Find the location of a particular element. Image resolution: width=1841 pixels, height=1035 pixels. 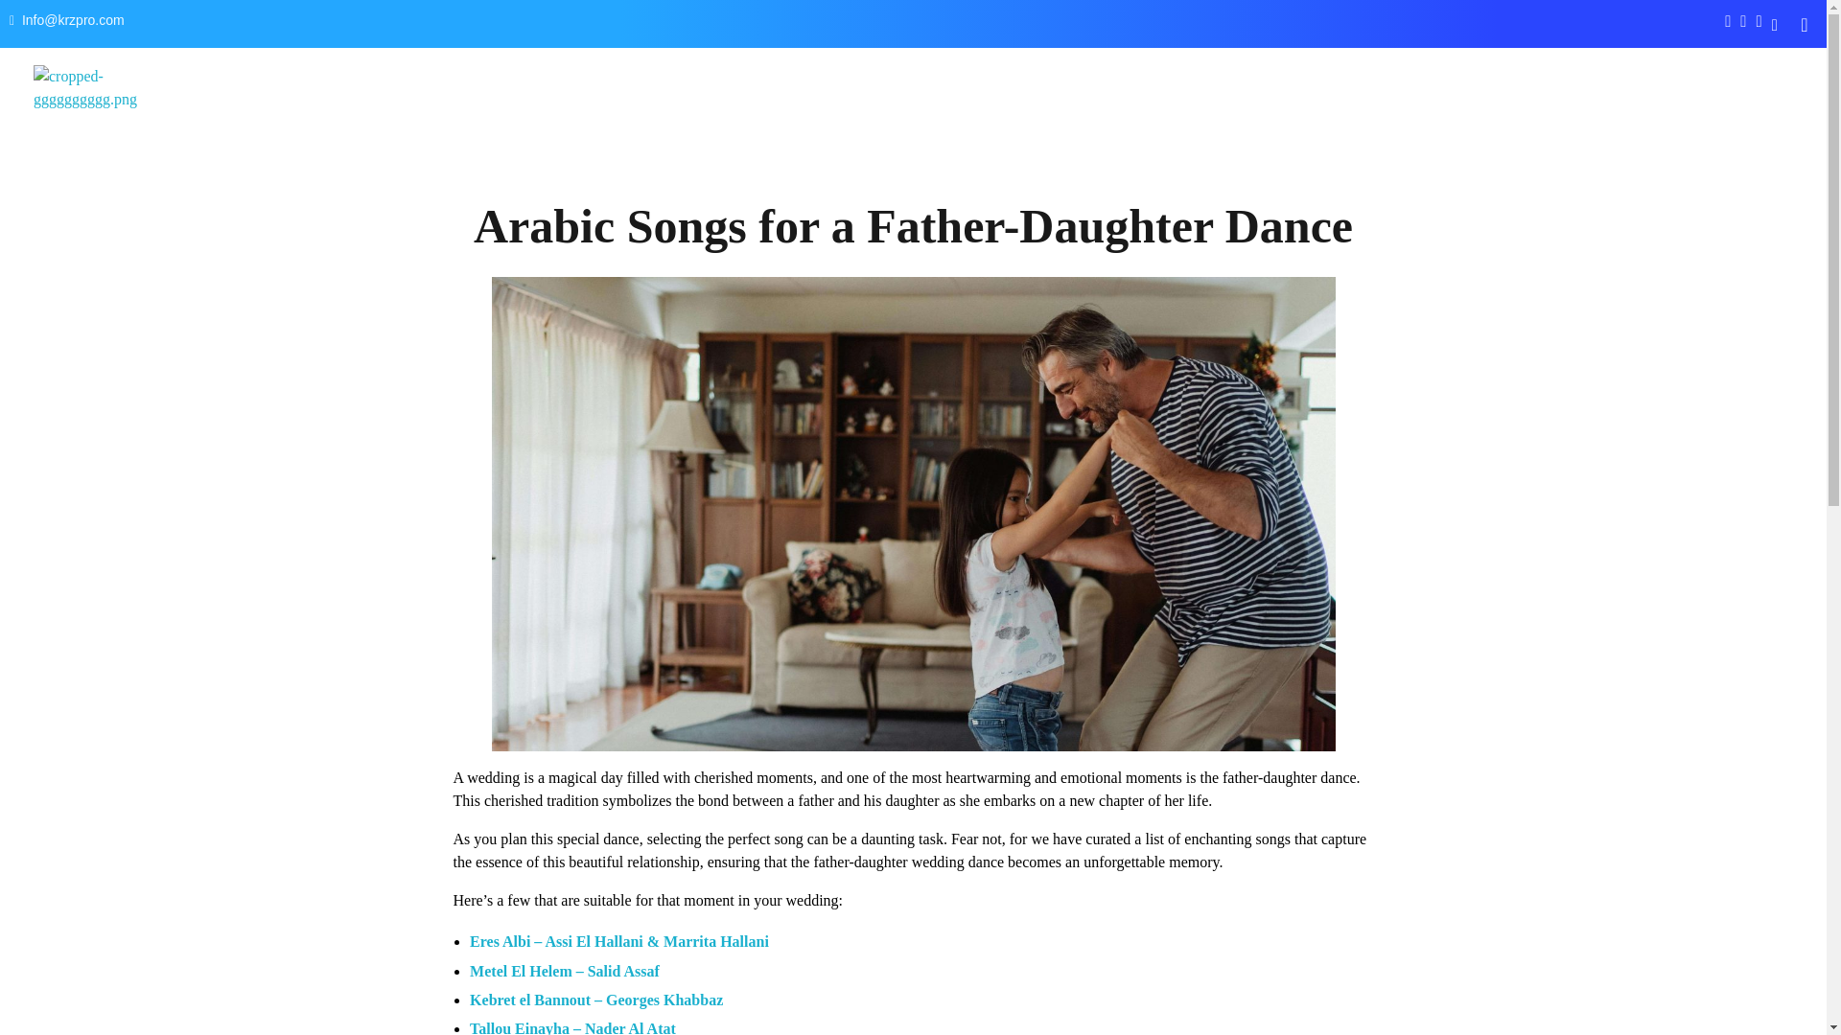

KRZ Productions is located at coordinates (127, 136).